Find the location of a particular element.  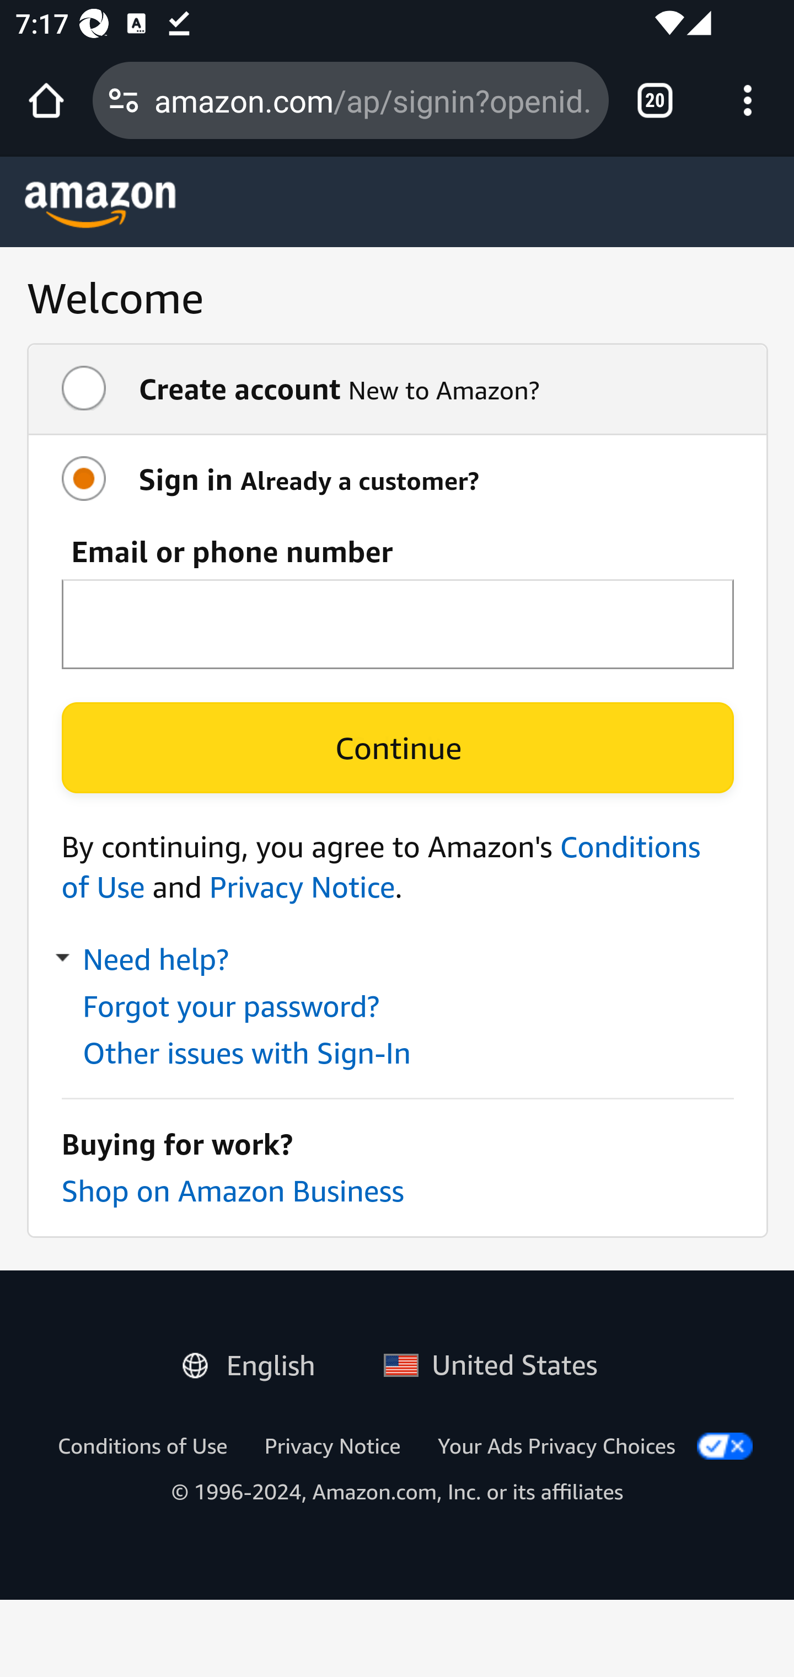

Switch or close tabs is located at coordinates (655, 100).